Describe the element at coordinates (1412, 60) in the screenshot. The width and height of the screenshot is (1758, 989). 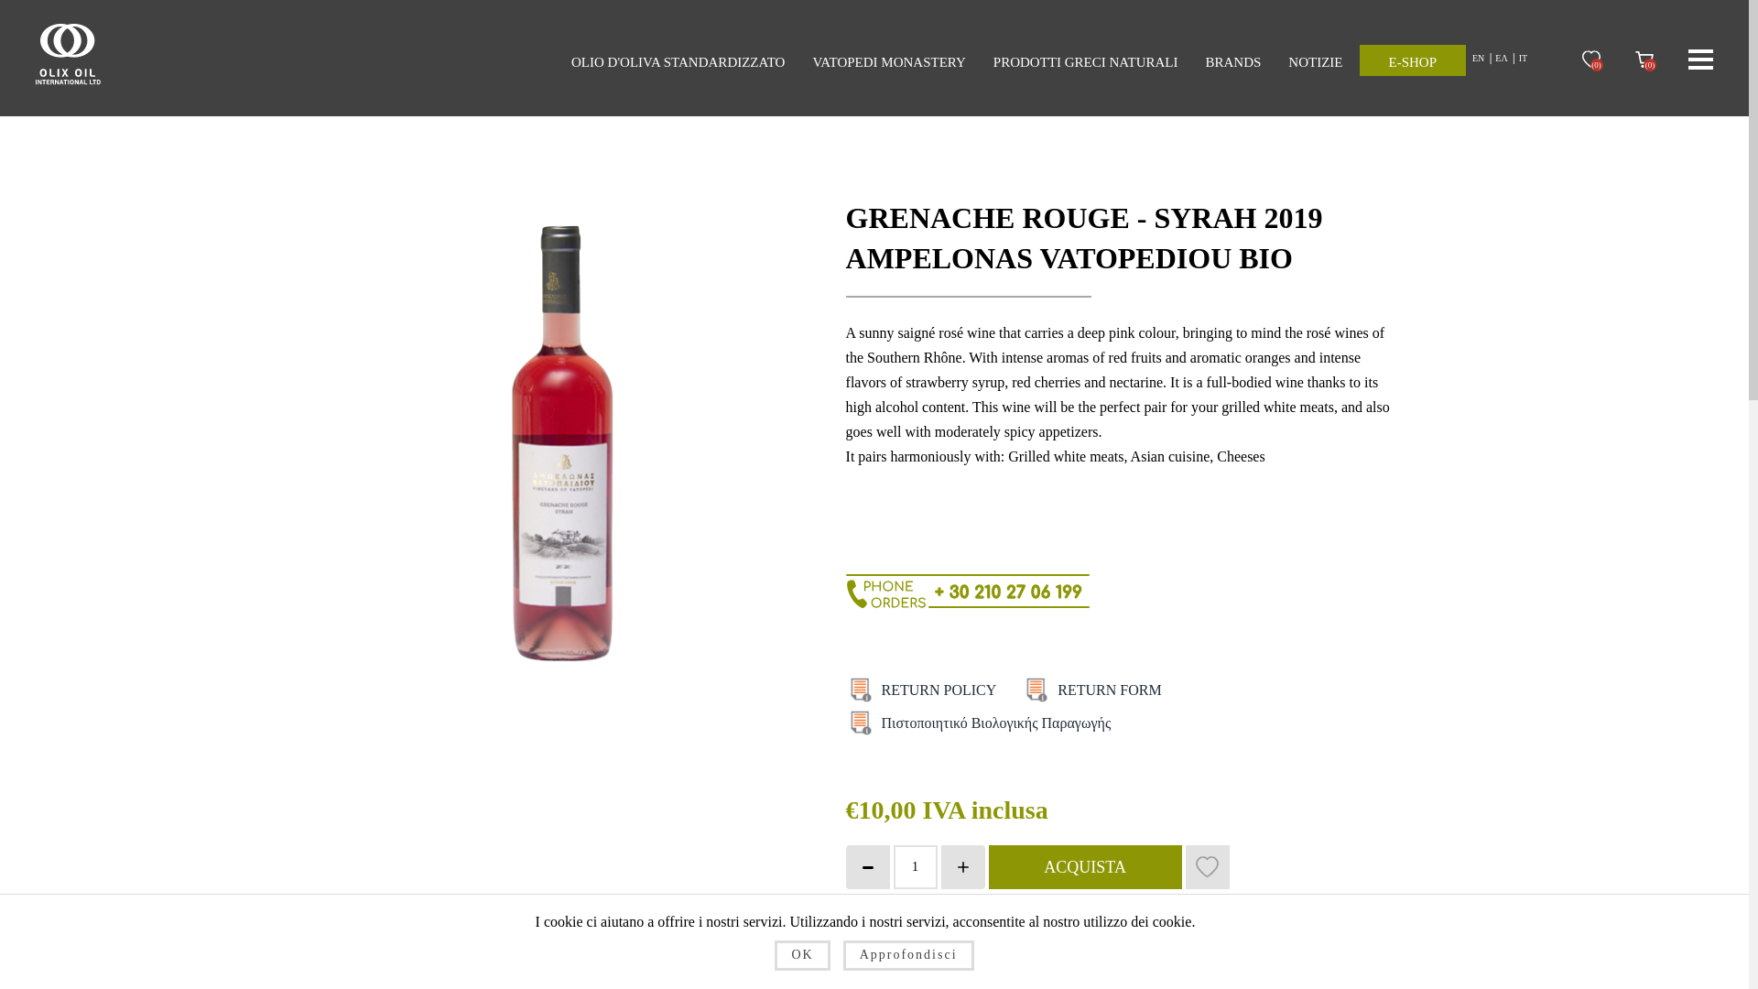
I see `E-SHOP` at that location.